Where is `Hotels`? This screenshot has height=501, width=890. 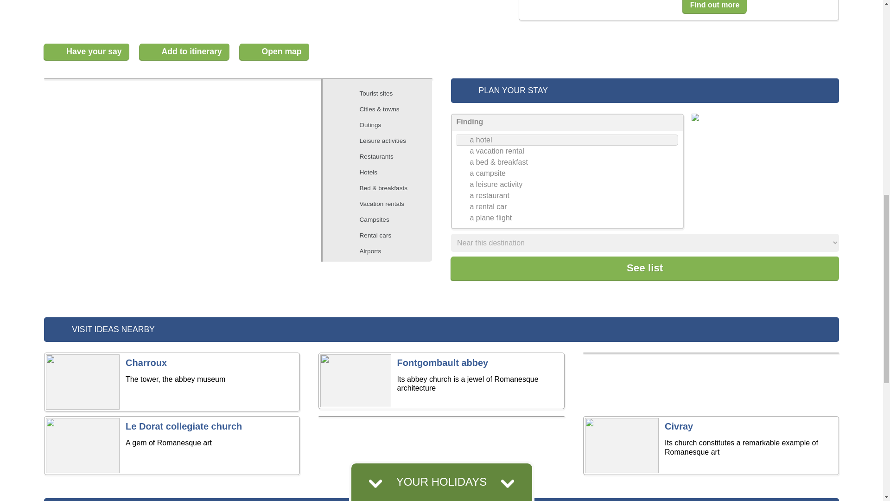
Hotels is located at coordinates (382, 173).